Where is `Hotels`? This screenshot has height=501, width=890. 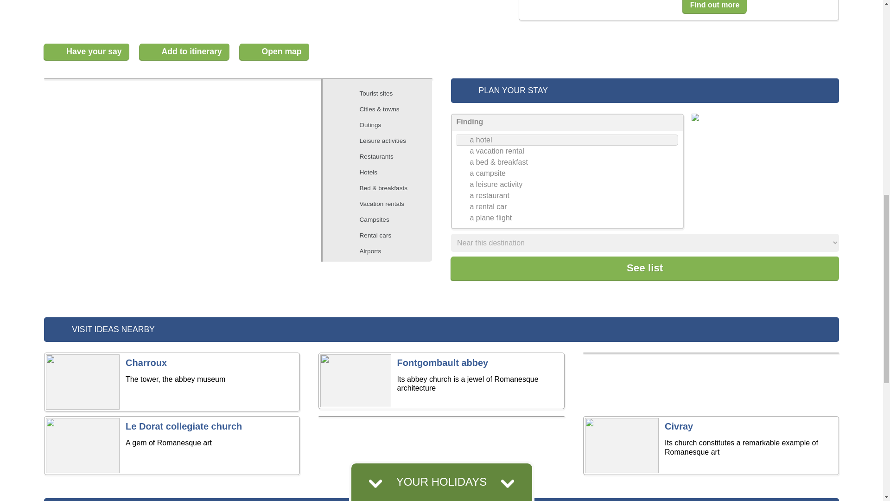
Hotels is located at coordinates (382, 173).